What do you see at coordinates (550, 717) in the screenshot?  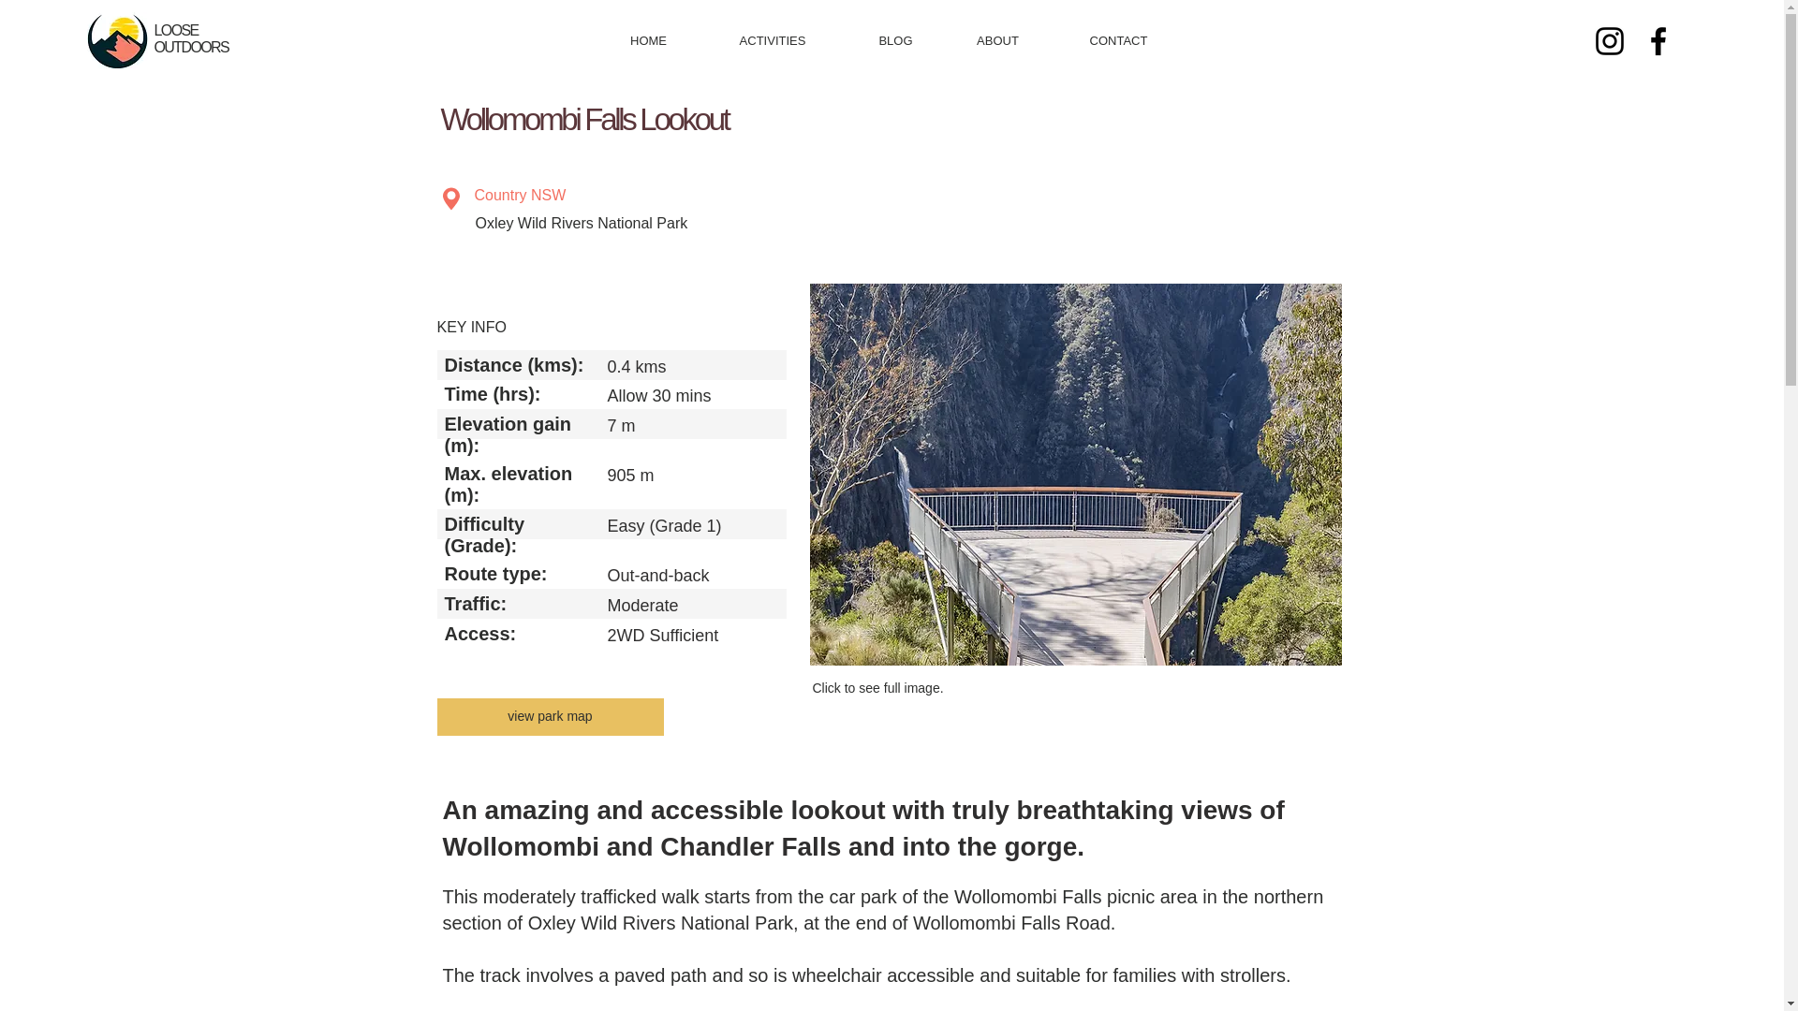 I see `view park map` at bounding box center [550, 717].